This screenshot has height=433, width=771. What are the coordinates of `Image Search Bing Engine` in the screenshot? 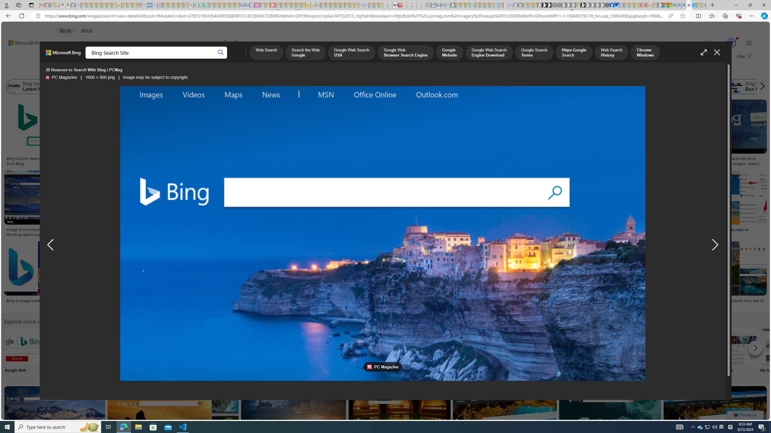 It's located at (128, 230).